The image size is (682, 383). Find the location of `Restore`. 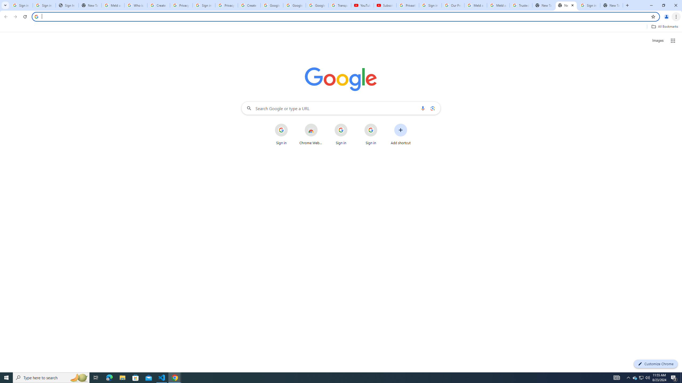

Restore is located at coordinates (663, 5).